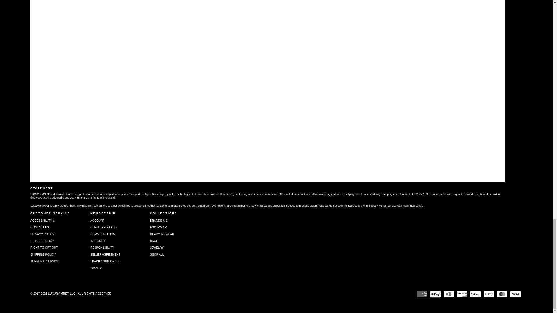 The height and width of the screenshot is (313, 557). I want to click on Discover, so click(462, 294).